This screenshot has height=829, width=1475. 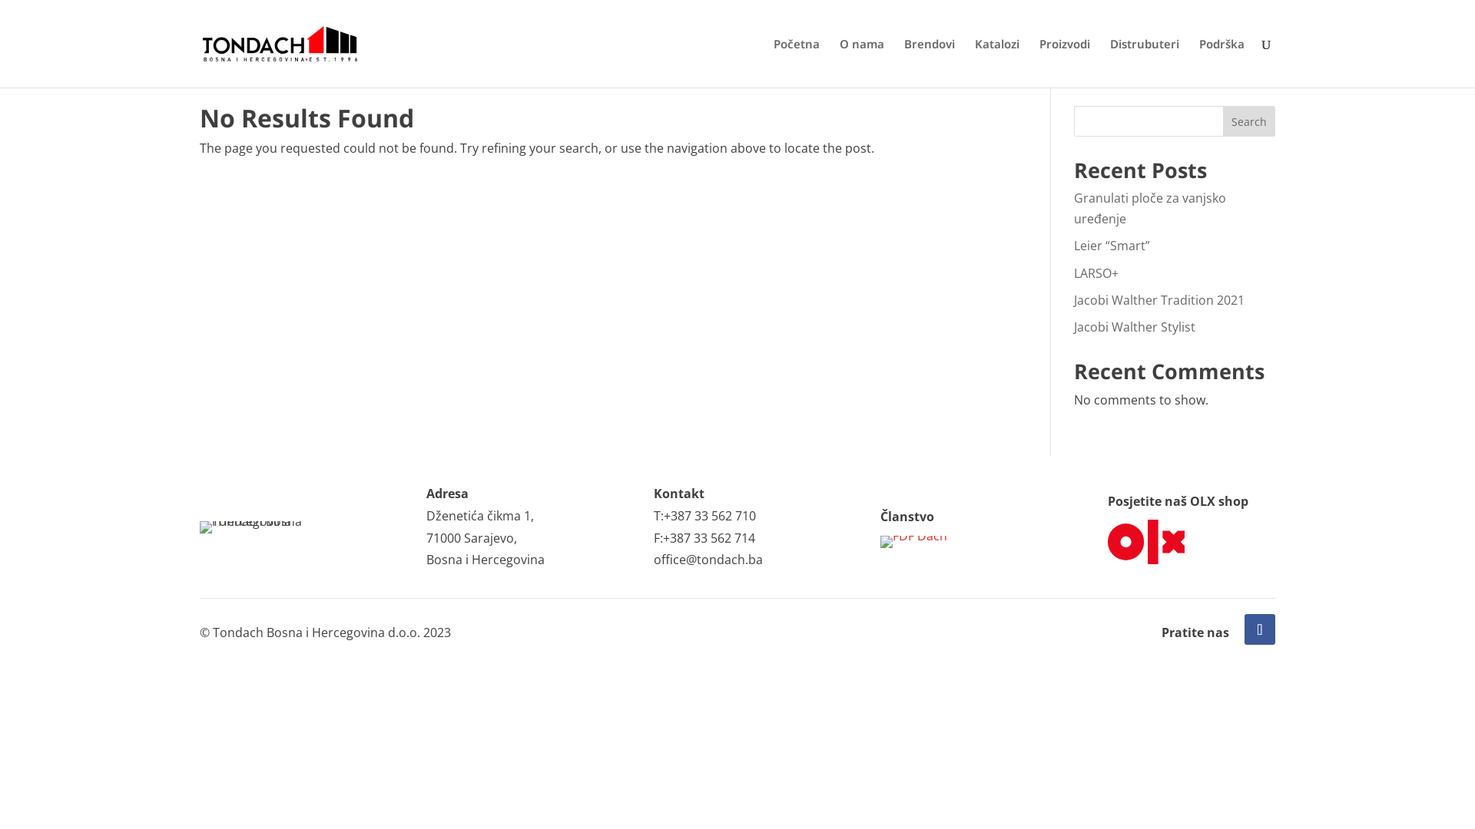 What do you see at coordinates (997, 63) in the screenshot?
I see `Katalozi` at bounding box center [997, 63].